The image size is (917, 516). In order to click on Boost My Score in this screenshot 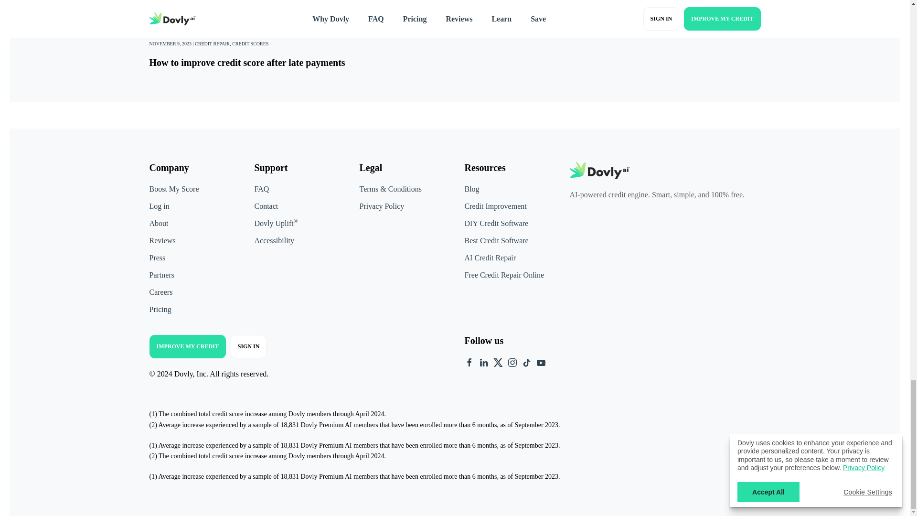, I will do `click(174, 188)`.